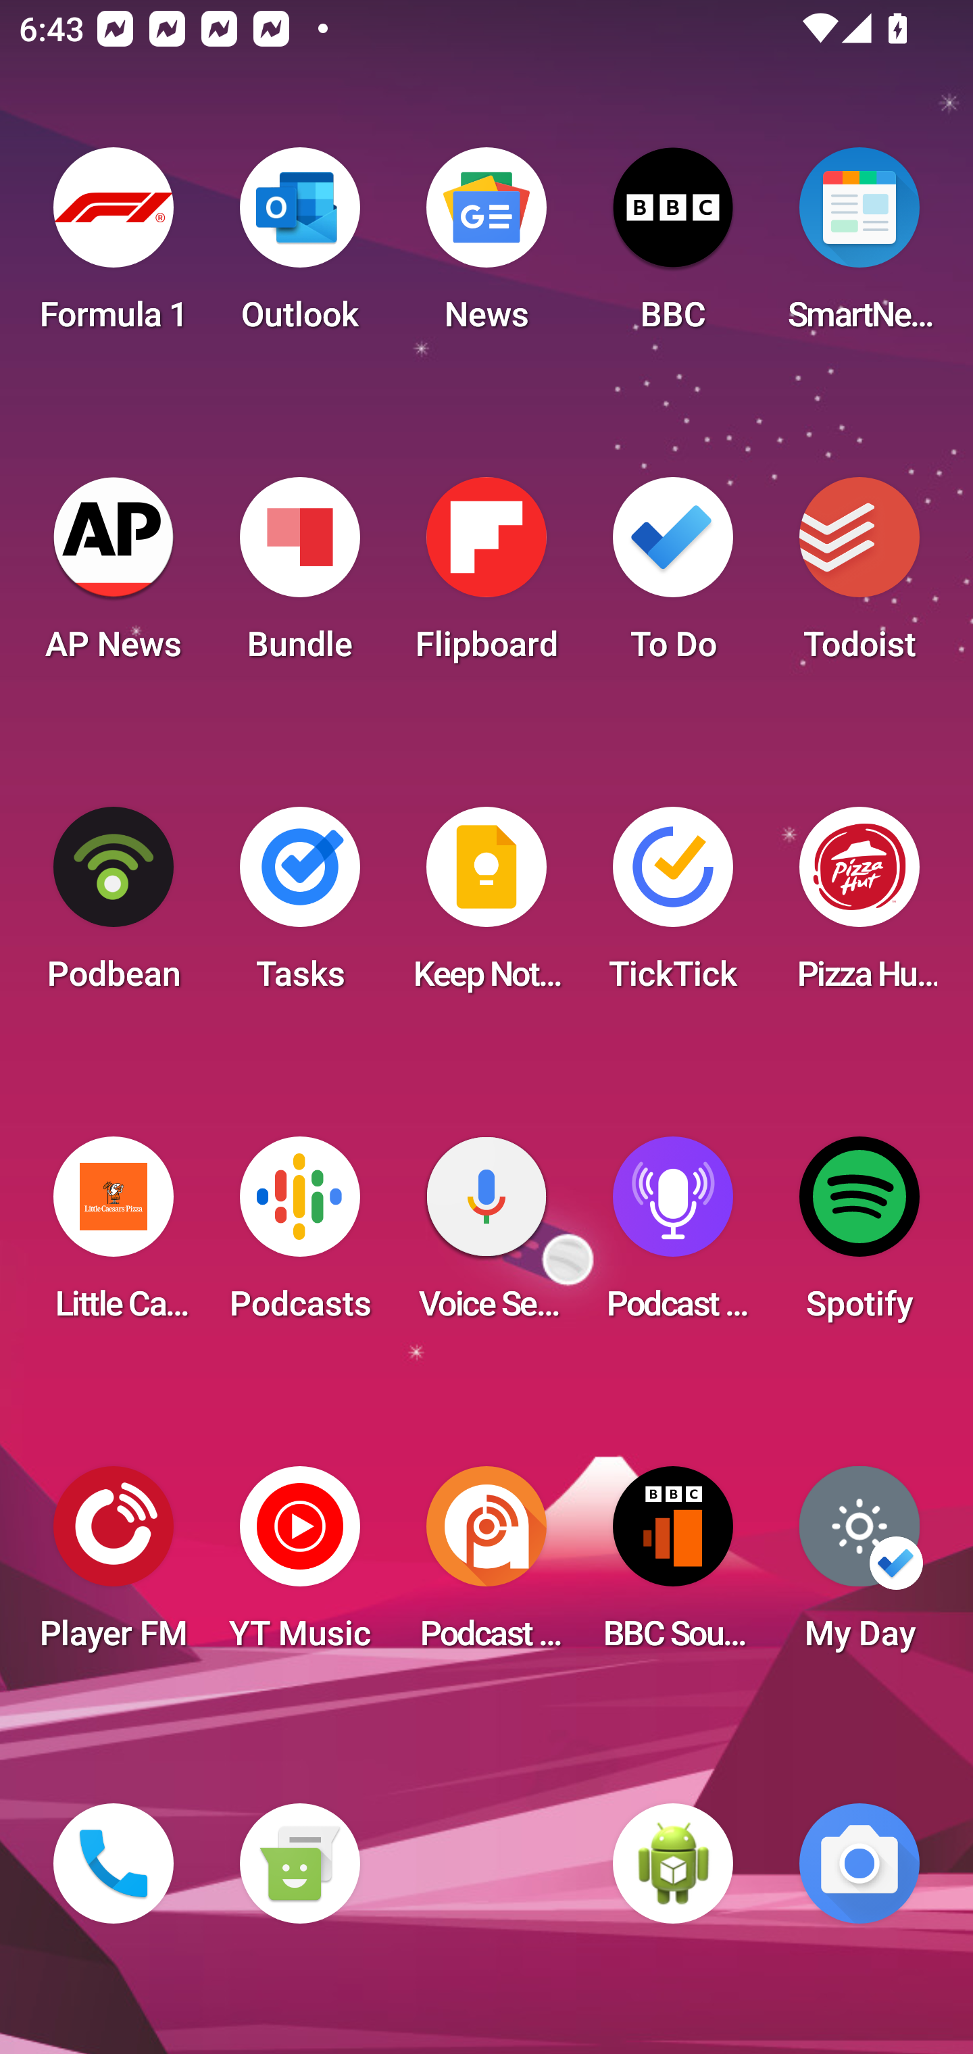  What do you see at coordinates (859, 1566) in the screenshot?
I see `My Day` at bounding box center [859, 1566].